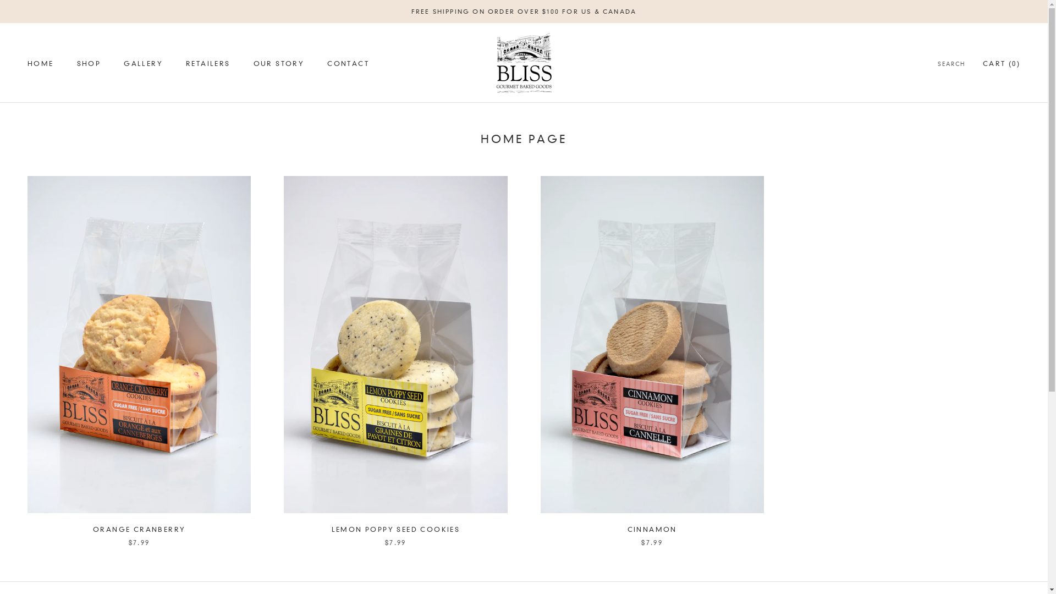 This screenshot has width=1056, height=594. I want to click on CINNAMON, so click(652, 529).